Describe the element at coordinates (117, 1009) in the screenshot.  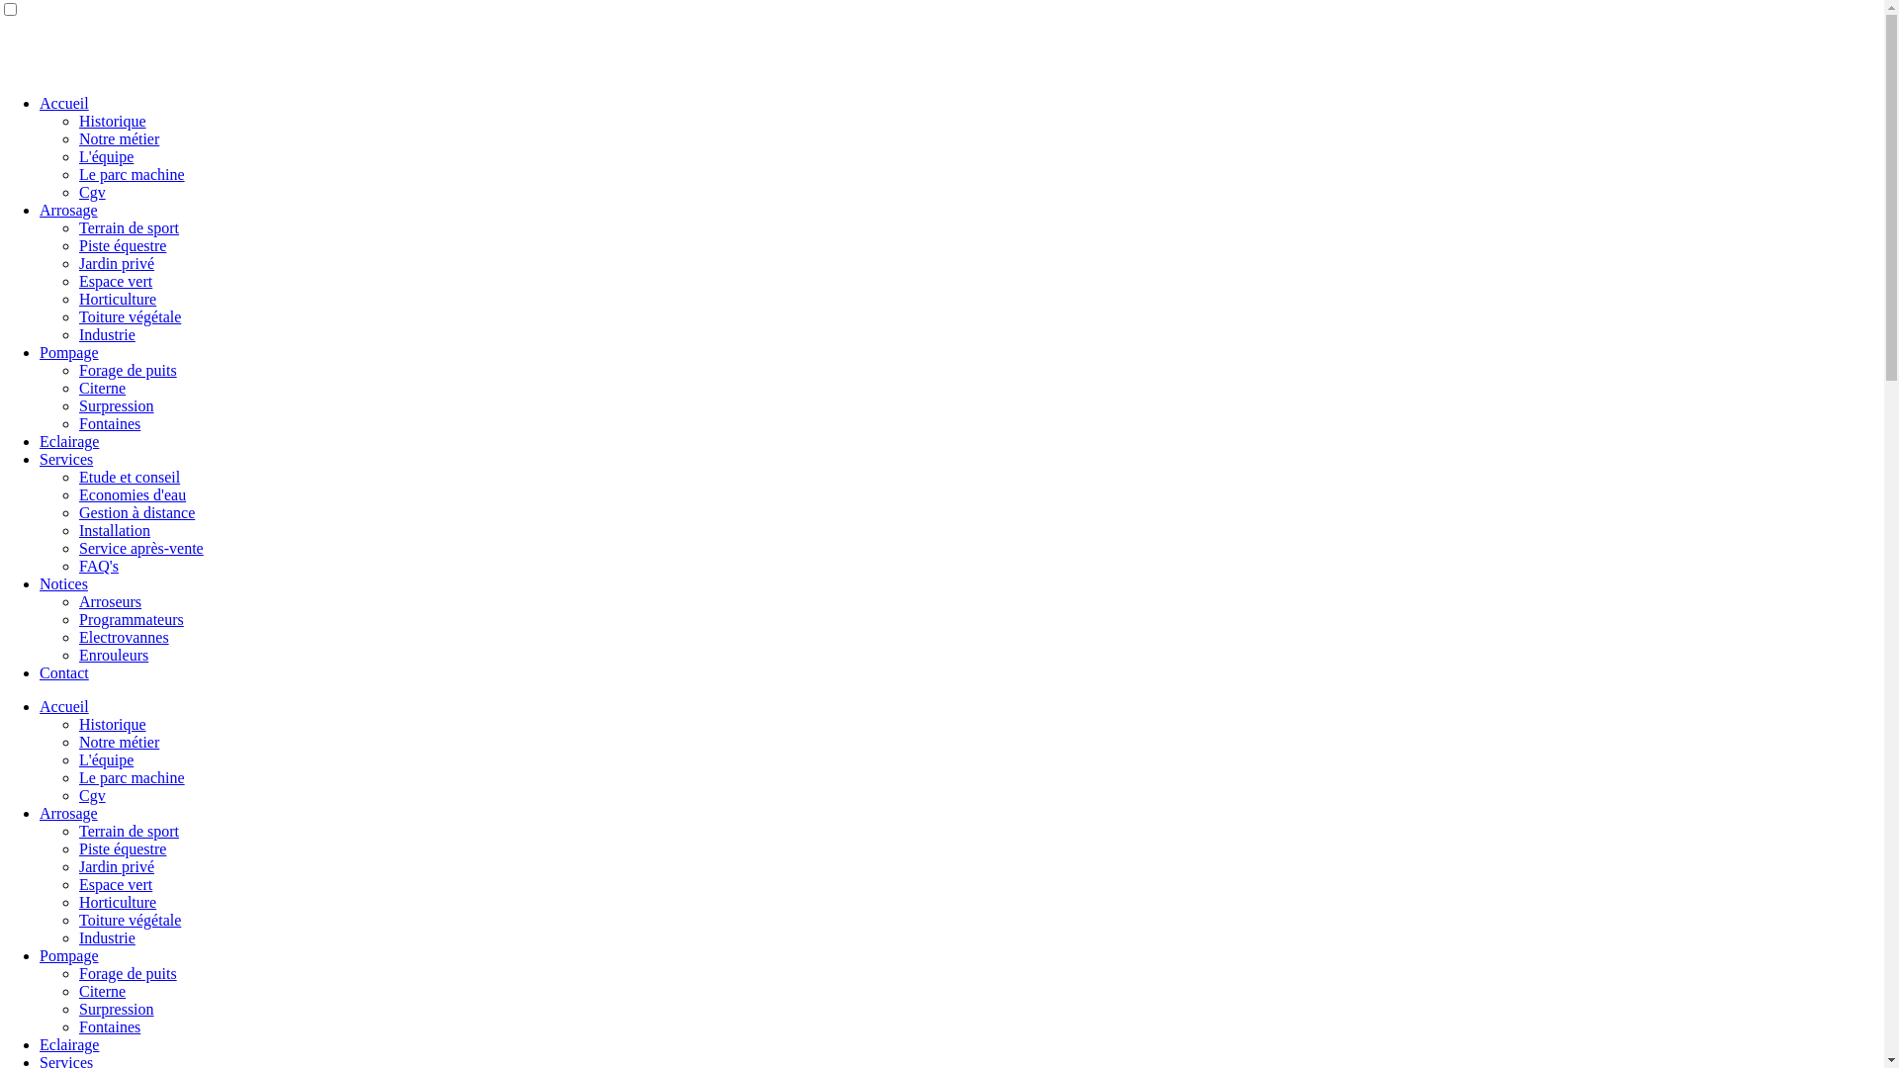
I see `Surpression` at that location.